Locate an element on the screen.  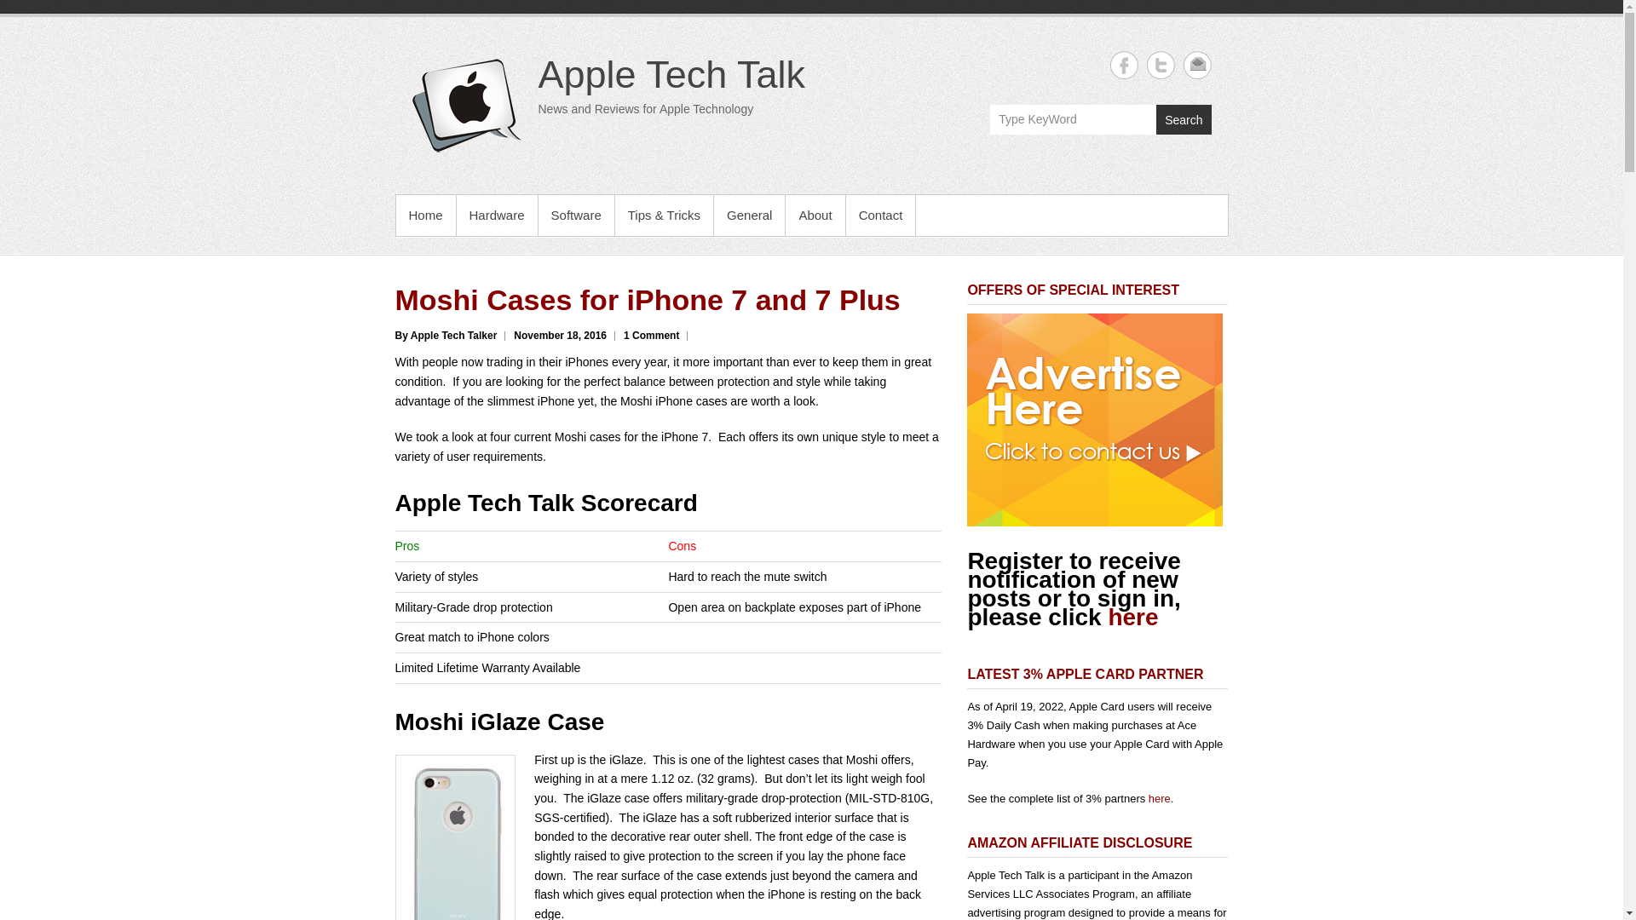
About is located at coordinates (815, 215).